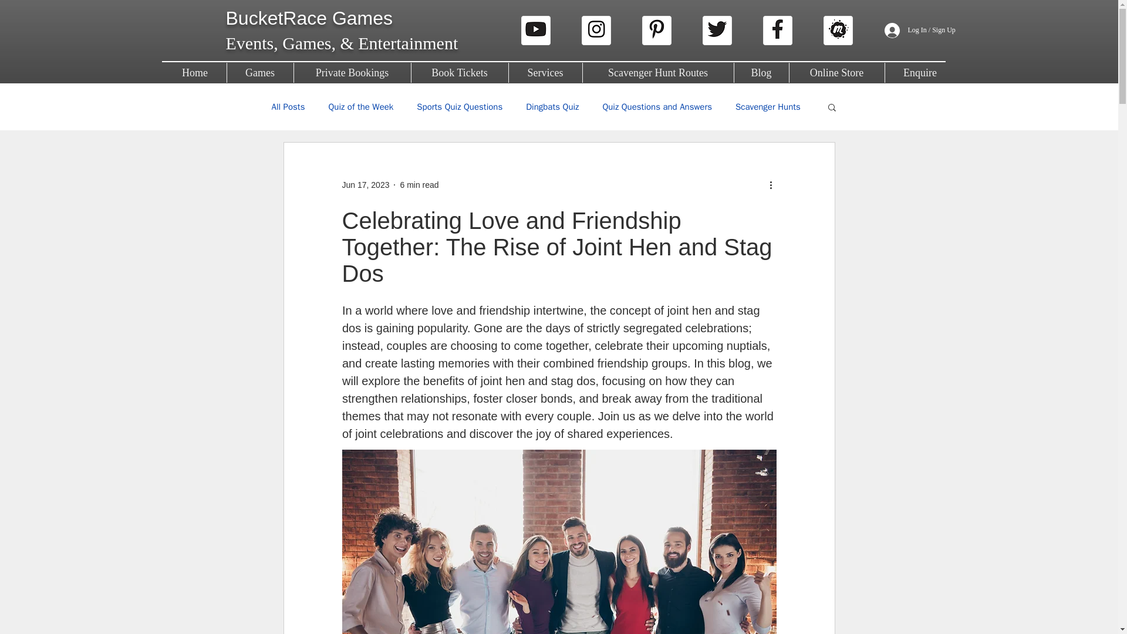  I want to click on Pinterest.png, so click(657, 31).